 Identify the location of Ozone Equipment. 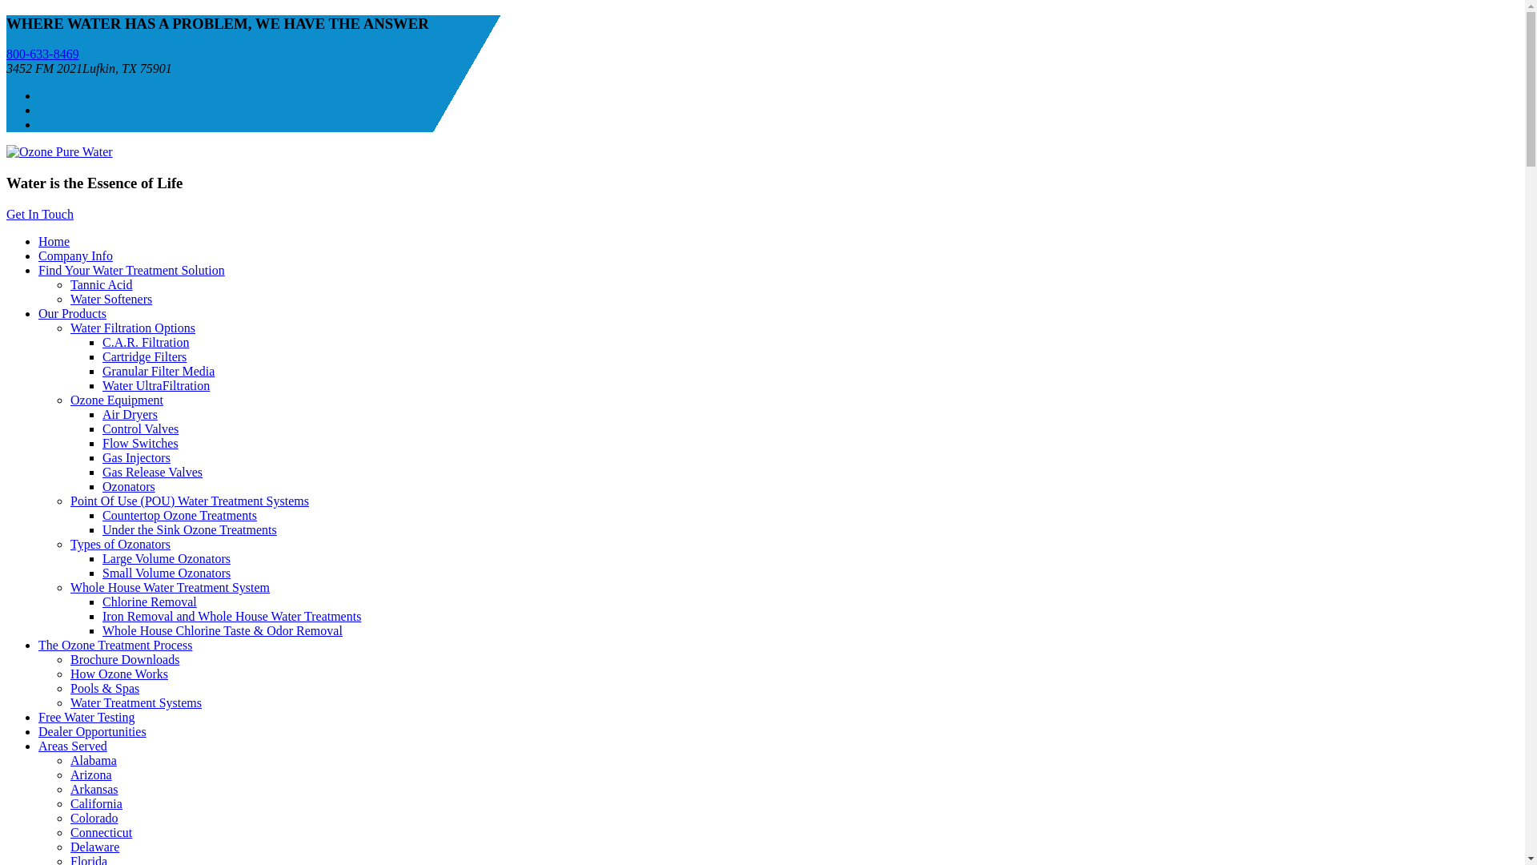
(117, 400).